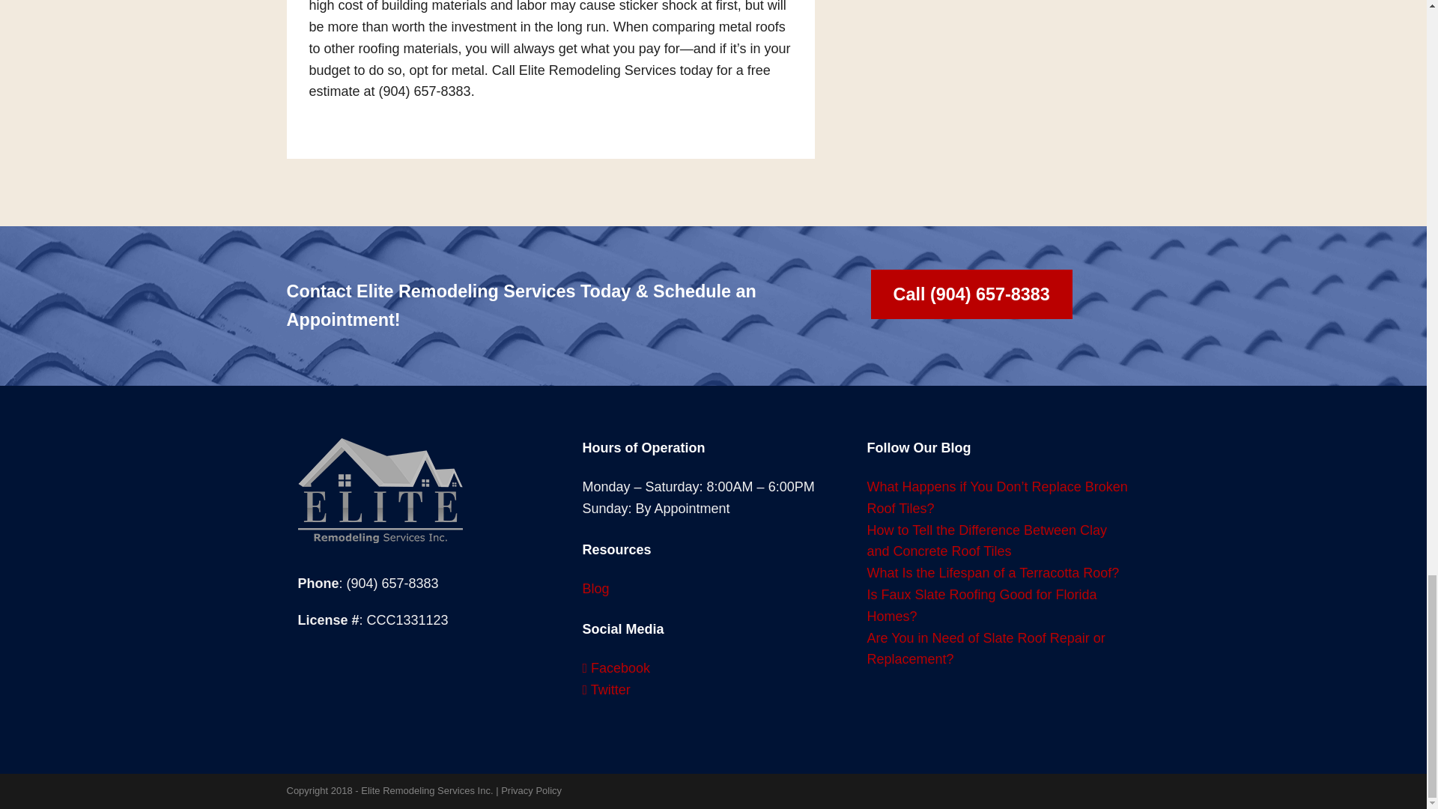  I want to click on Elite Remodeling Services Inc., so click(427, 790).